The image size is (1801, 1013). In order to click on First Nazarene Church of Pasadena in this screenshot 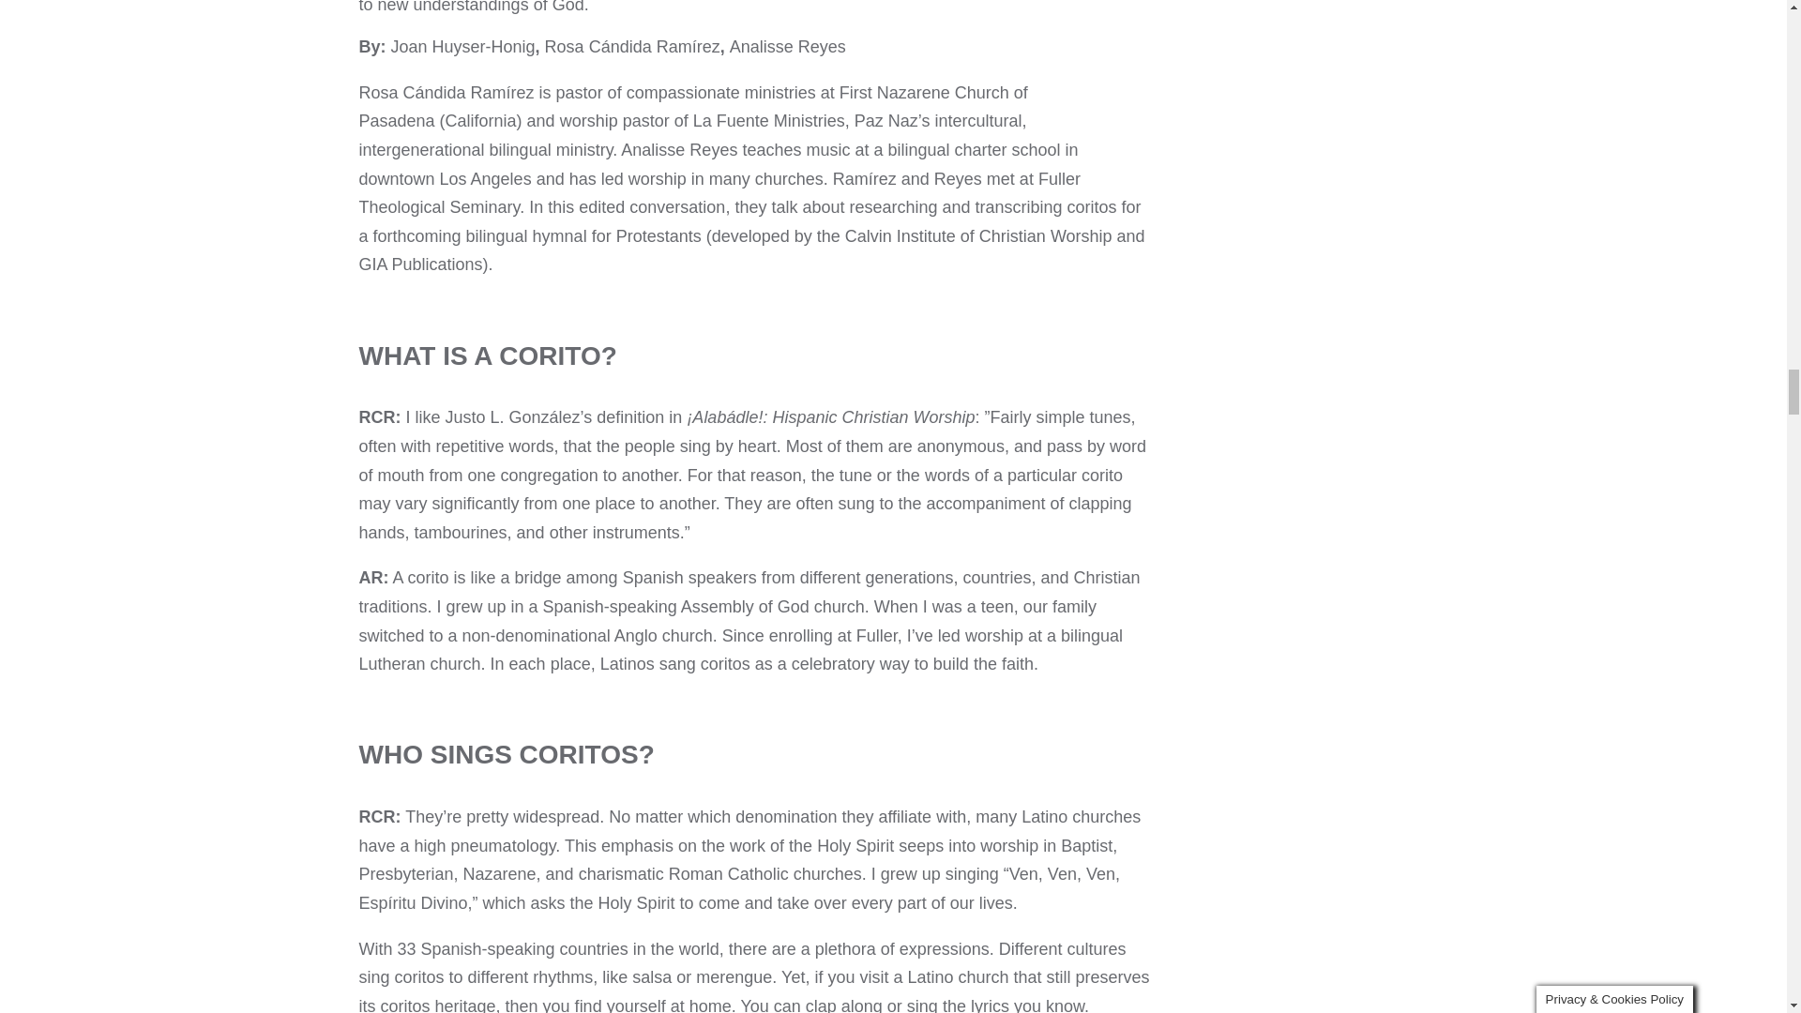, I will do `click(692, 107)`.